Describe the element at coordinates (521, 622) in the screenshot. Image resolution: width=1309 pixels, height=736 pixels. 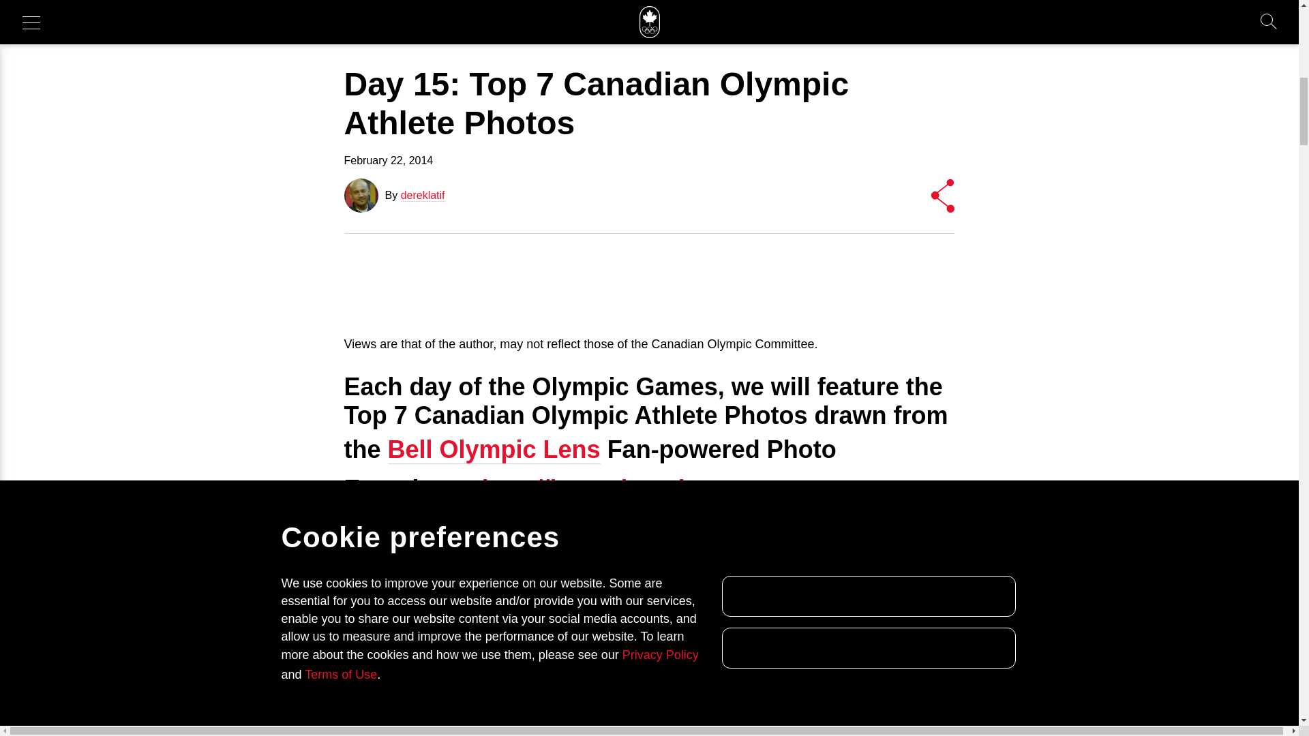
I see `Ben Coakwell` at that location.